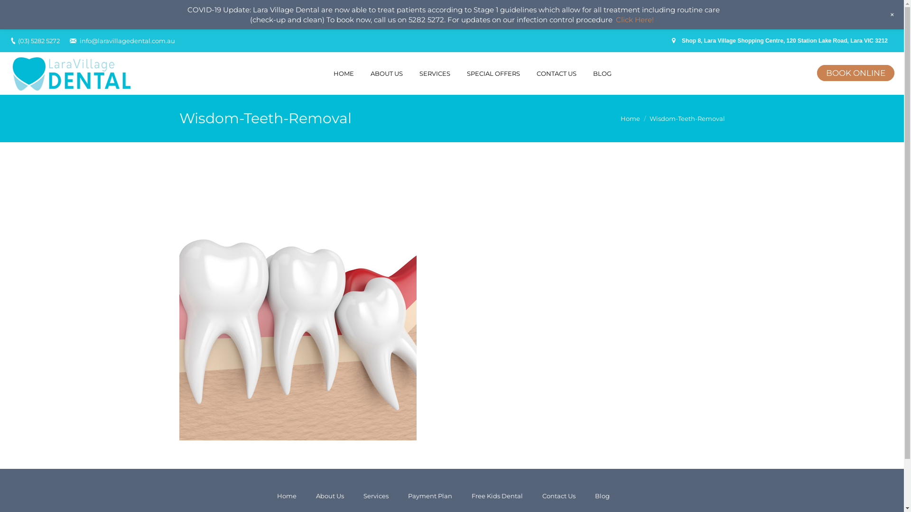  What do you see at coordinates (892, 15) in the screenshot?
I see `+` at bounding box center [892, 15].